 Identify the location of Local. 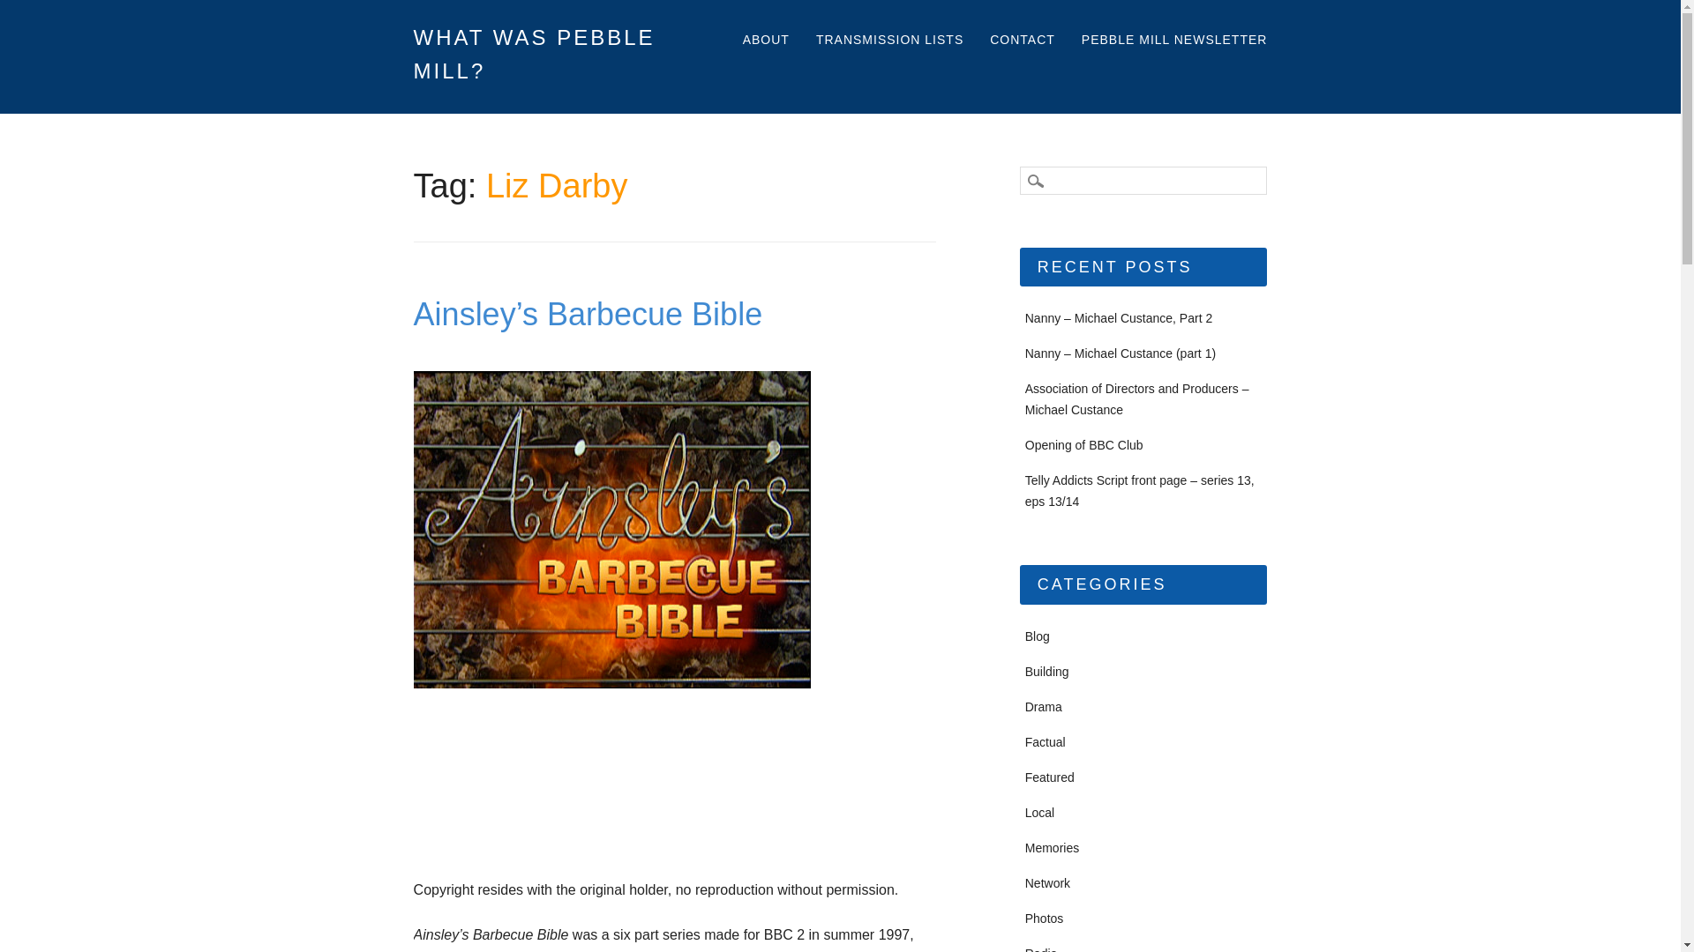
(1039, 812).